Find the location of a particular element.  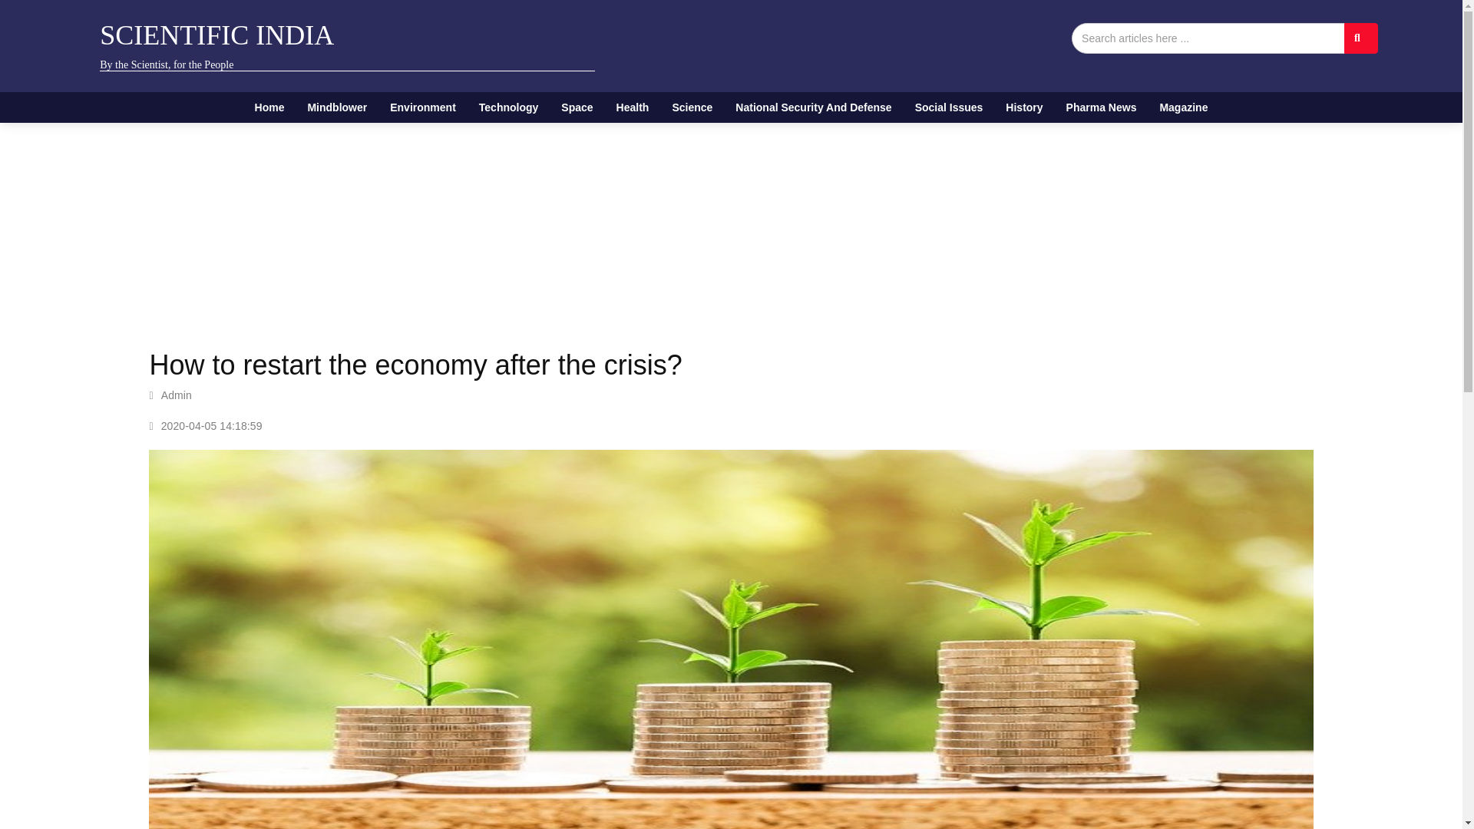

Home is located at coordinates (269, 107).